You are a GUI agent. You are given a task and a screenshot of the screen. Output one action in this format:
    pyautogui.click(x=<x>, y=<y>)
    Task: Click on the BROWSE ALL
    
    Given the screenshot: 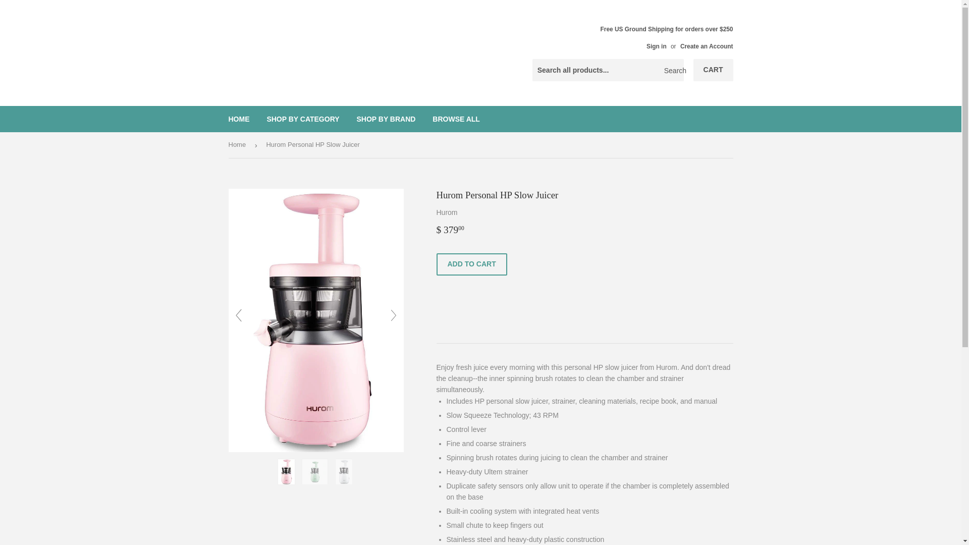 What is the action you would take?
    pyautogui.click(x=456, y=119)
    